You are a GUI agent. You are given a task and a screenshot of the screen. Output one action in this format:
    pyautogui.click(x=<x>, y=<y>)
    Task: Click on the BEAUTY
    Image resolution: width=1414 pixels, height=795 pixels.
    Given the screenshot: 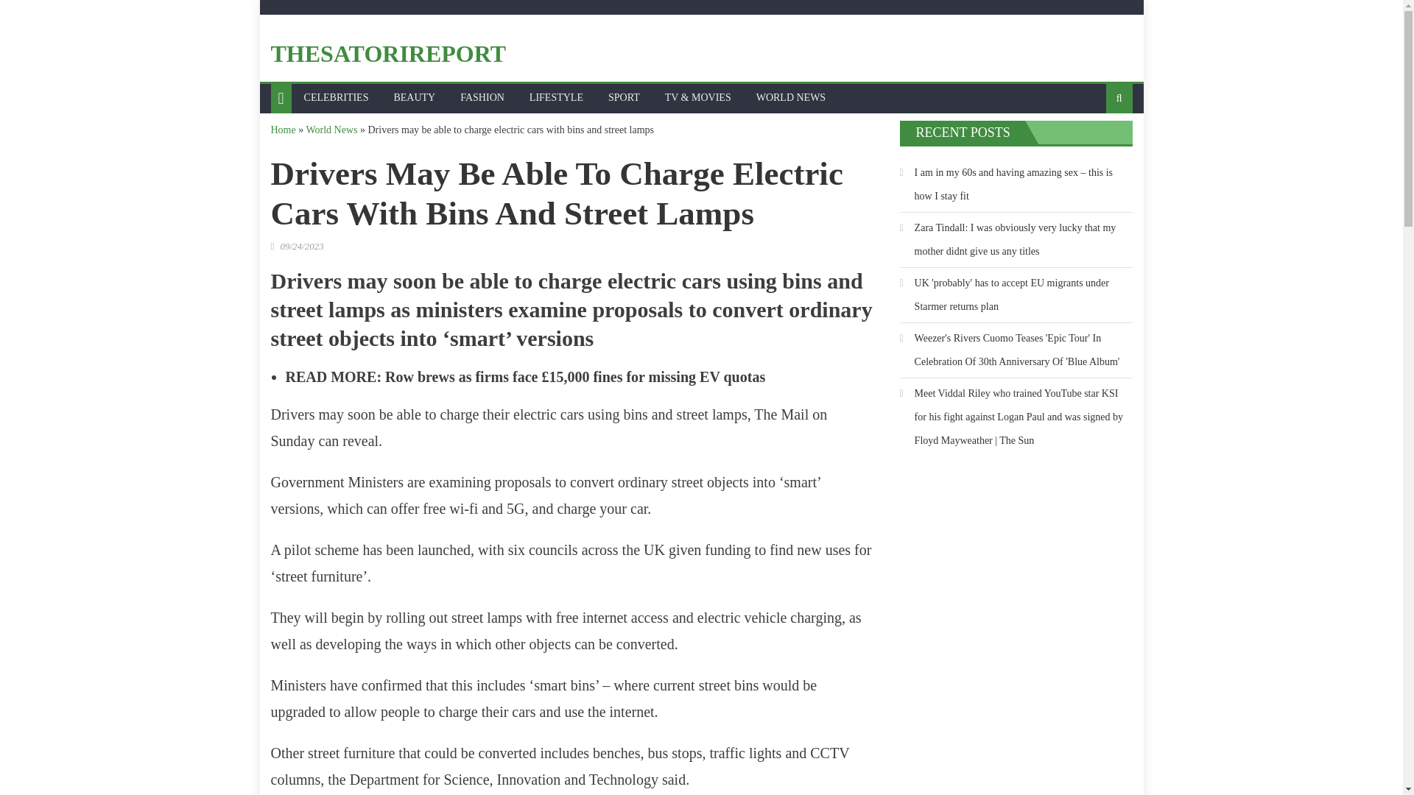 What is the action you would take?
    pyautogui.click(x=414, y=98)
    